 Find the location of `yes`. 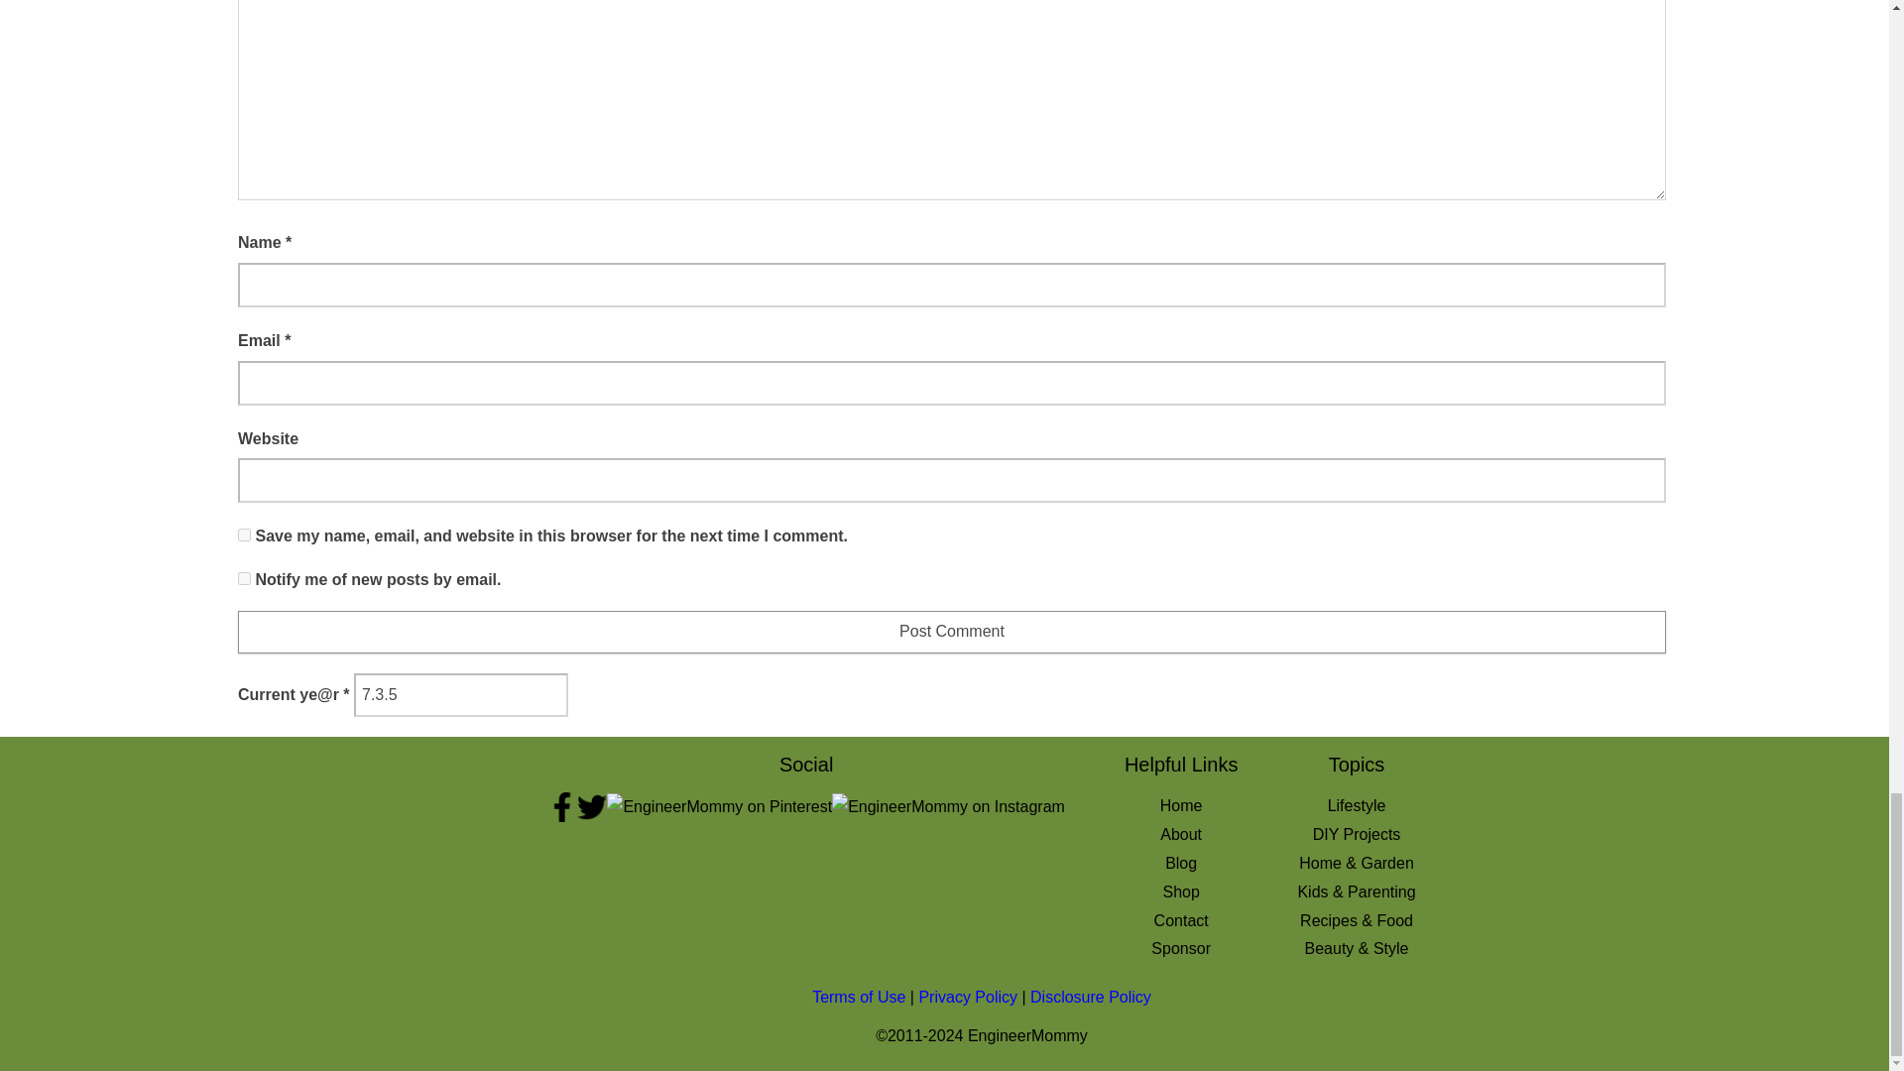

yes is located at coordinates (244, 535).